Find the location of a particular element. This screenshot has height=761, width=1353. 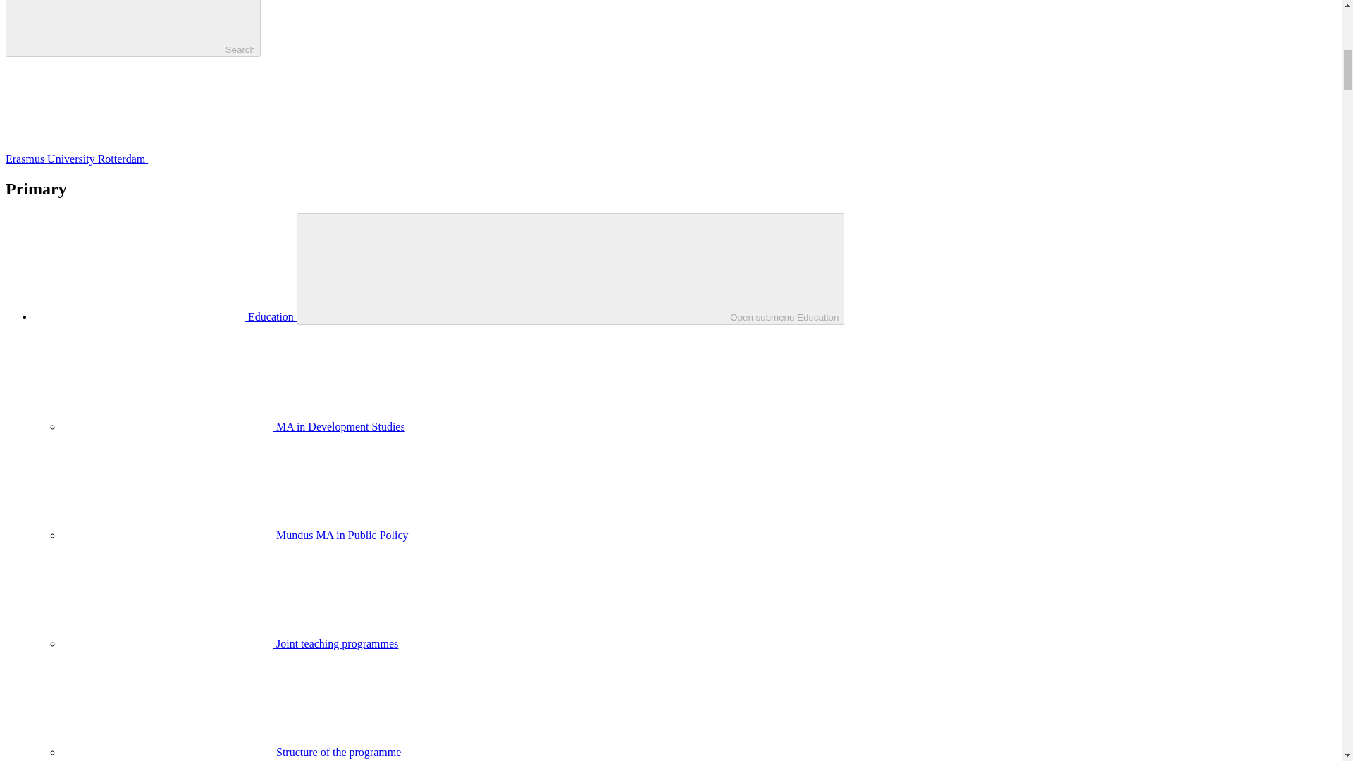

Structure of the programme is located at coordinates (231, 752).